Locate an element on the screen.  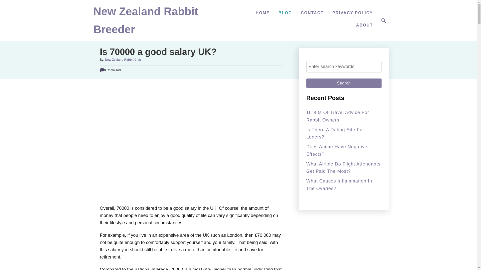
New Zealand Rabbit Breeder is located at coordinates (123, 60).